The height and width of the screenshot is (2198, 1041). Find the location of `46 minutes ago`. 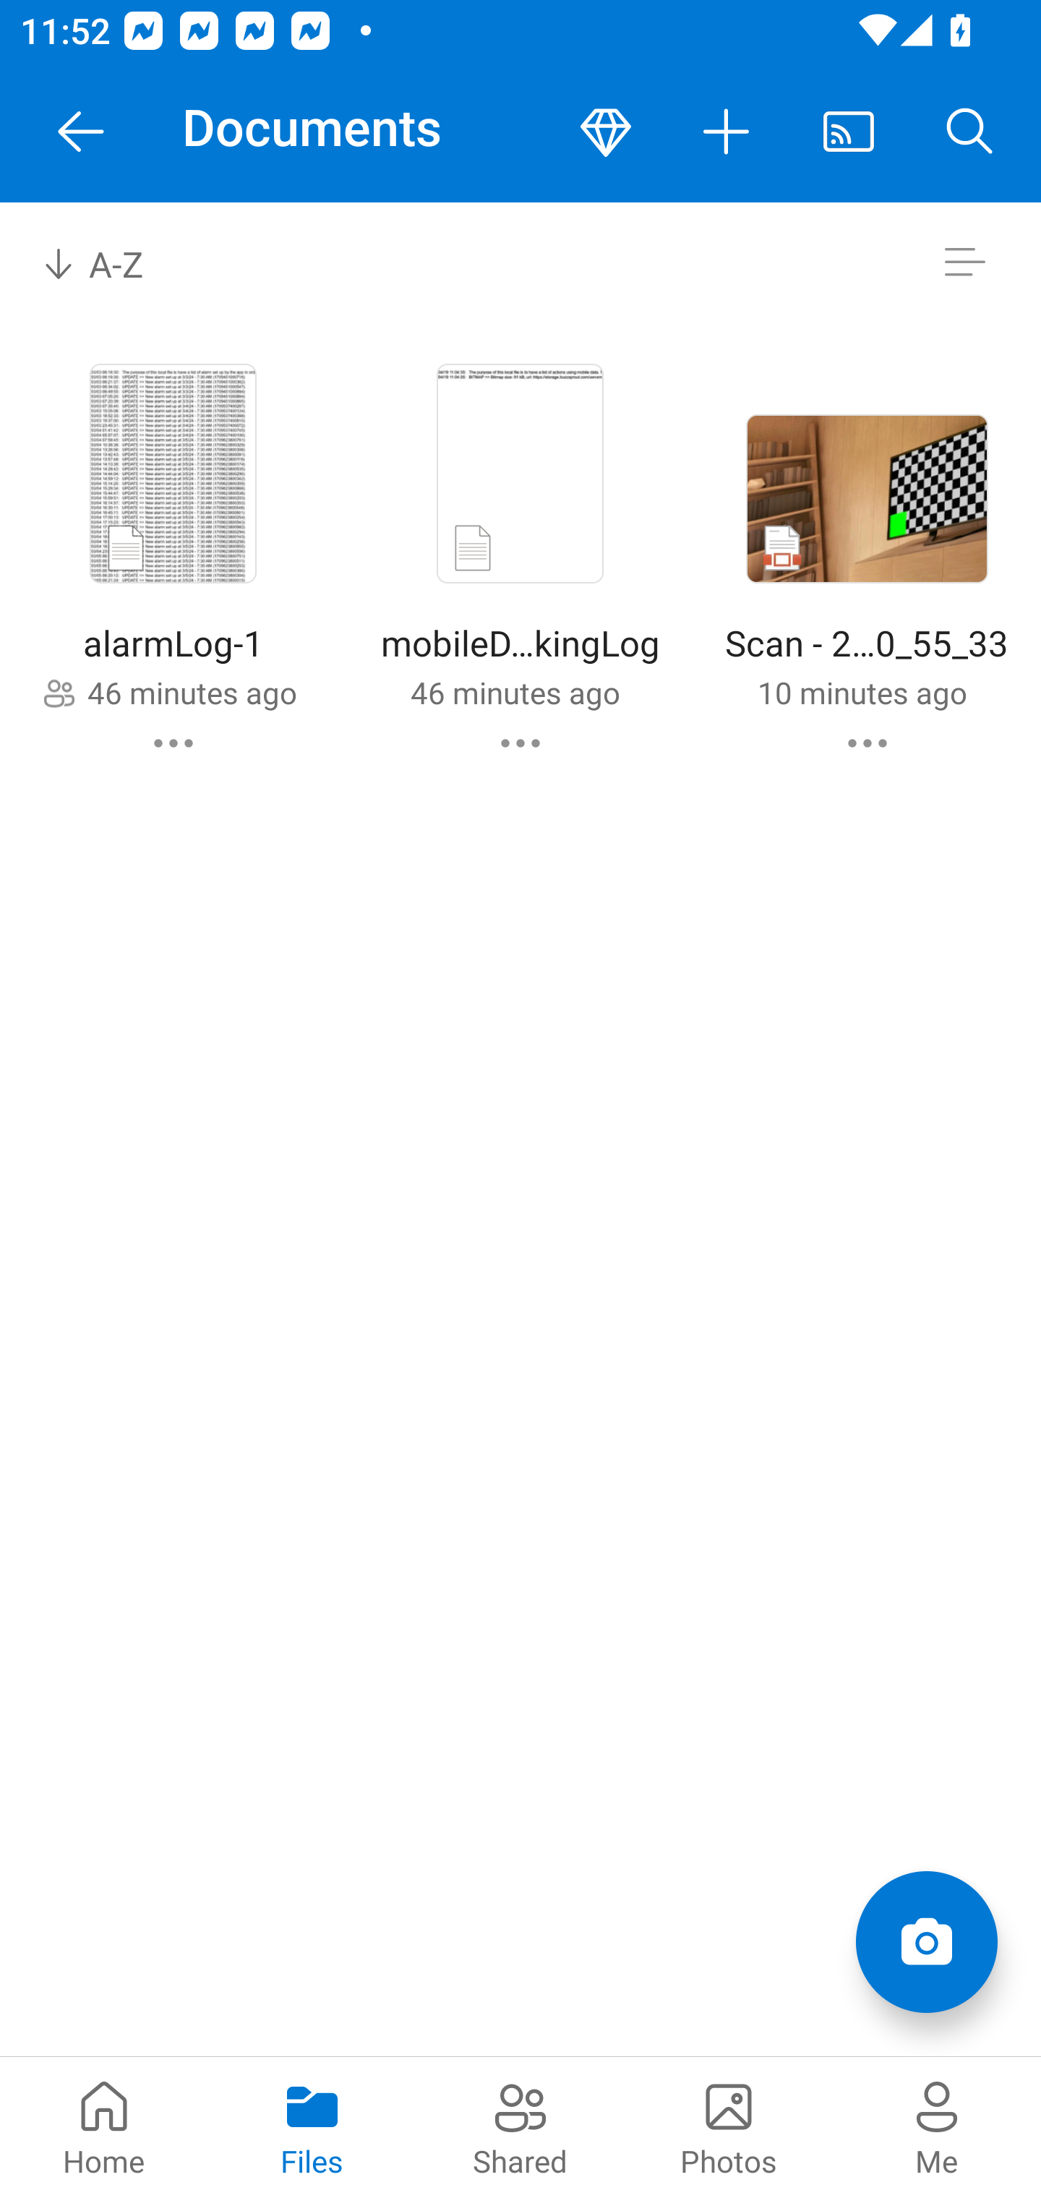

46 minutes ago is located at coordinates (192, 692).